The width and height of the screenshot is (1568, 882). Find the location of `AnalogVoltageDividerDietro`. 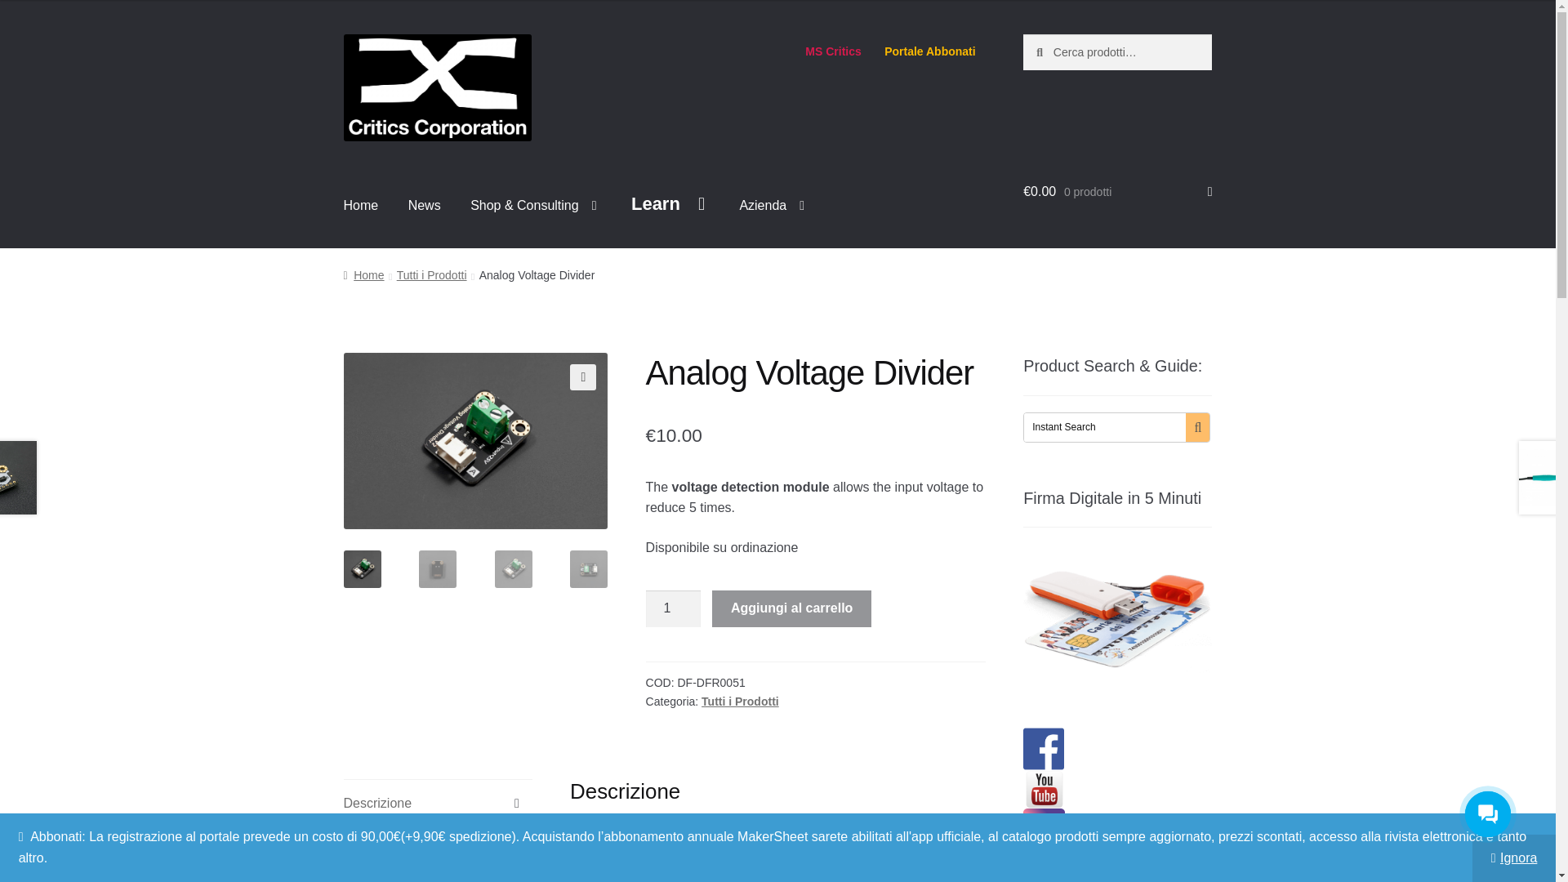

AnalogVoltageDividerDietro is located at coordinates (740, 441).